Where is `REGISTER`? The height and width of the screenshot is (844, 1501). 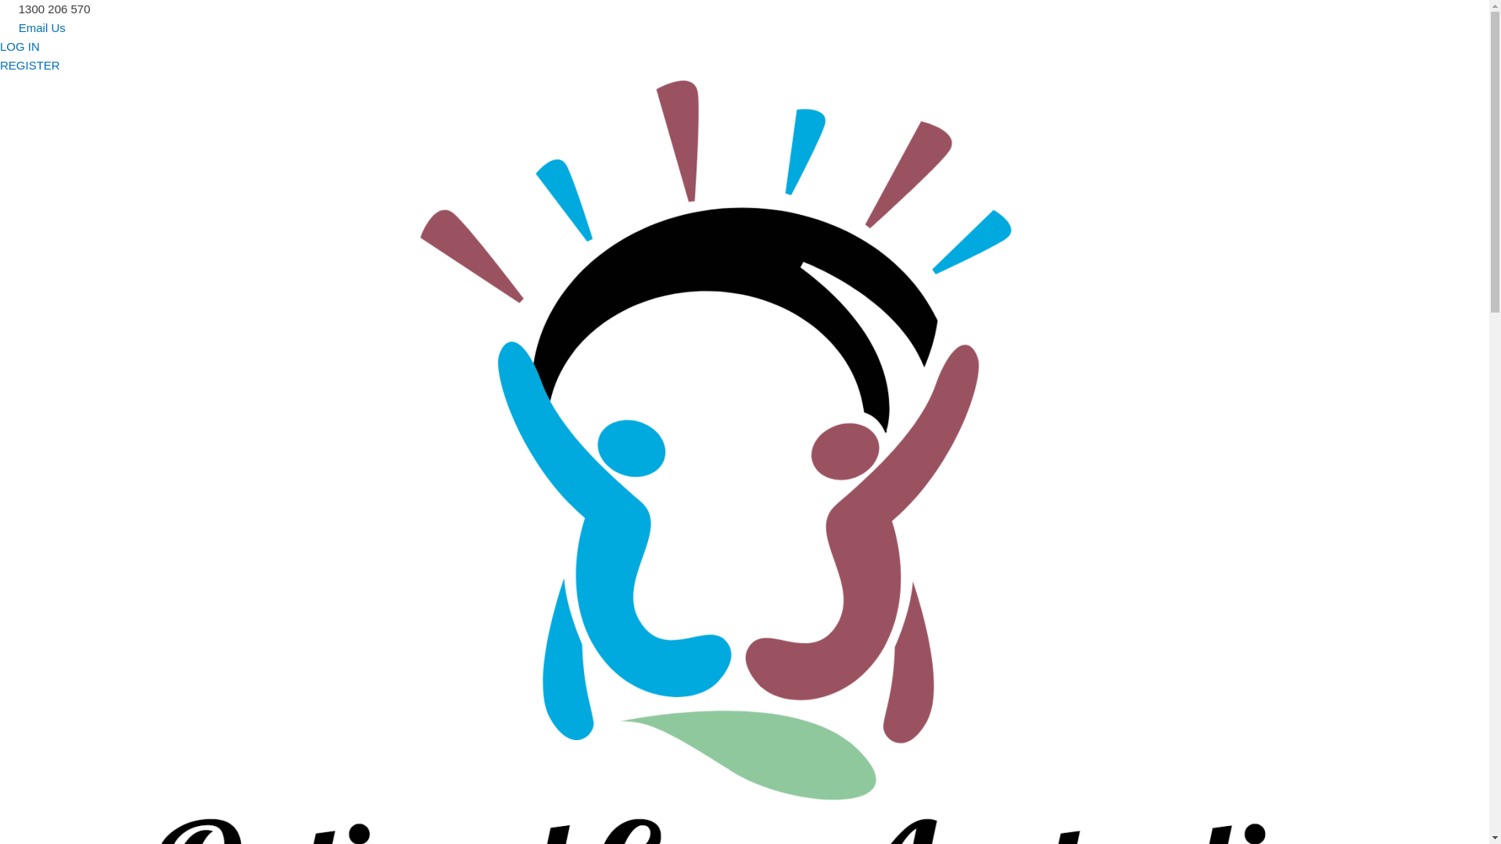
REGISTER is located at coordinates (30, 66).